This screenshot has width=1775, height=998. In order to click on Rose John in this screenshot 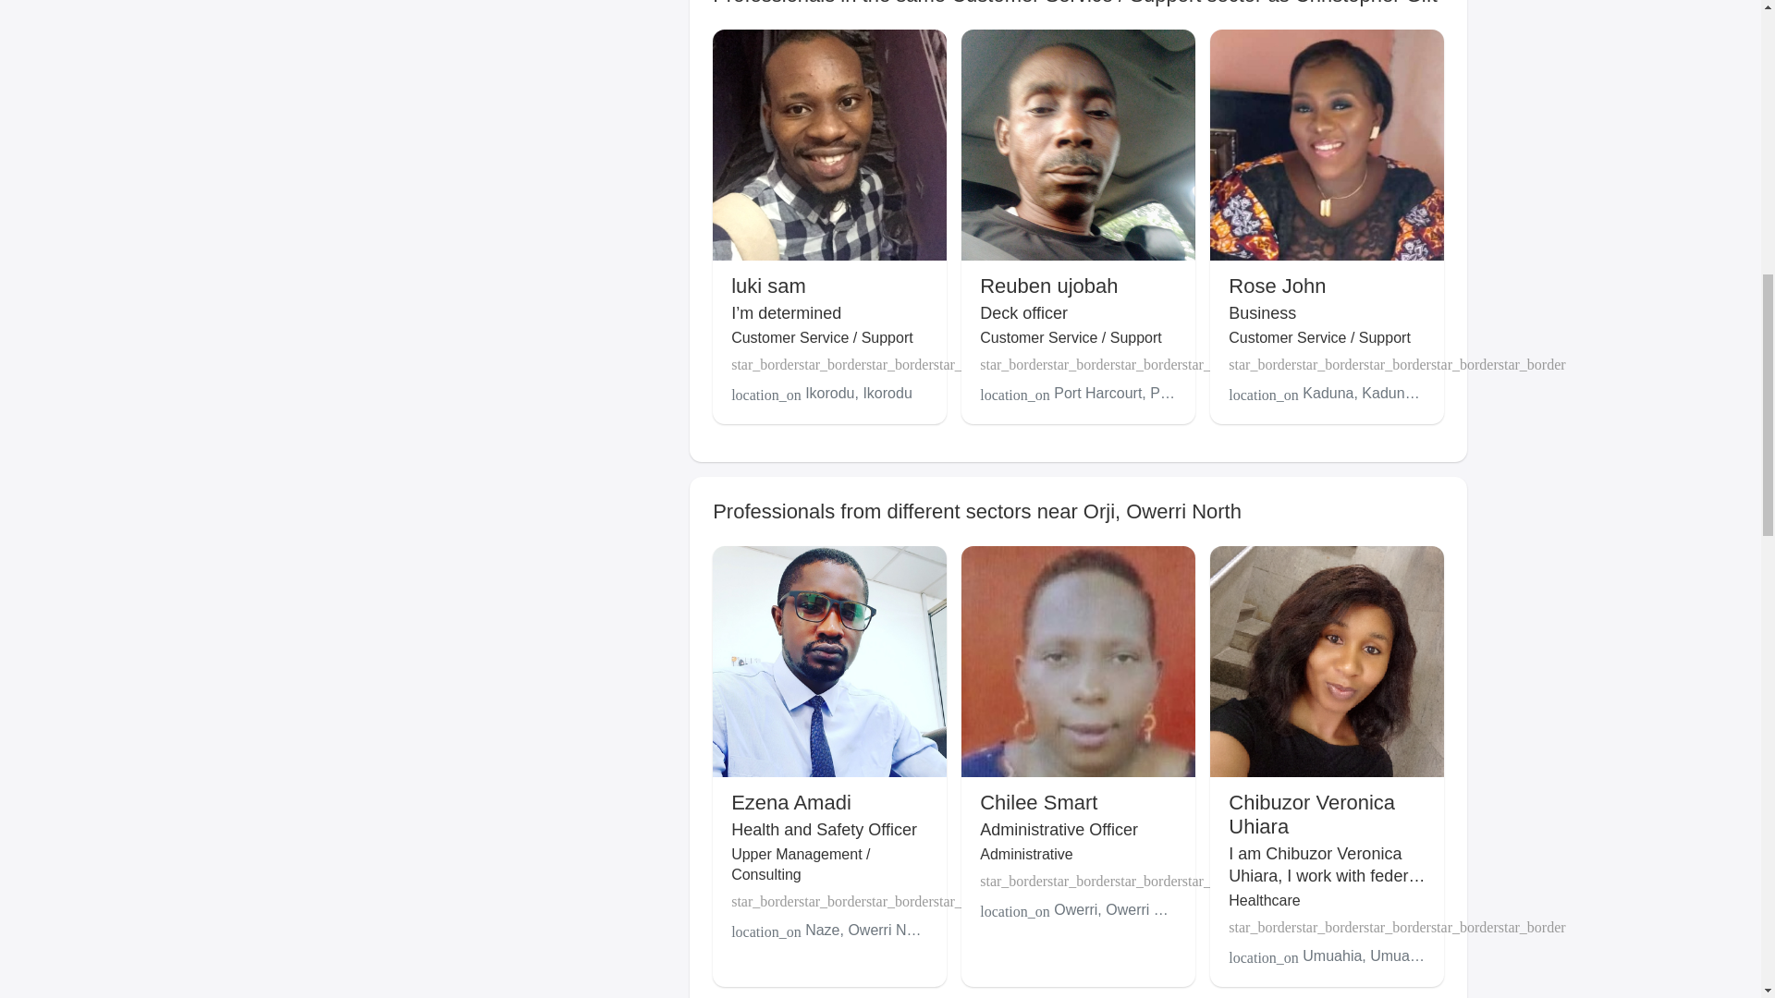, I will do `click(1277, 286)`.